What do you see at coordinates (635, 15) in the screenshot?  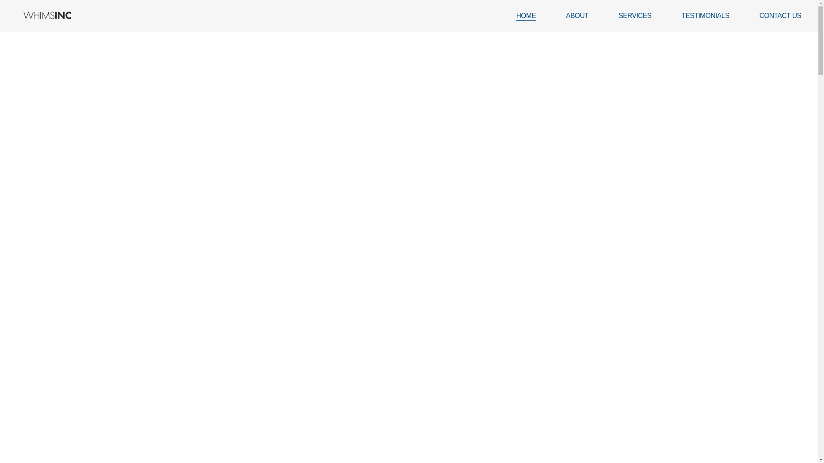 I see `SERVICES` at bounding box center [635, 15].